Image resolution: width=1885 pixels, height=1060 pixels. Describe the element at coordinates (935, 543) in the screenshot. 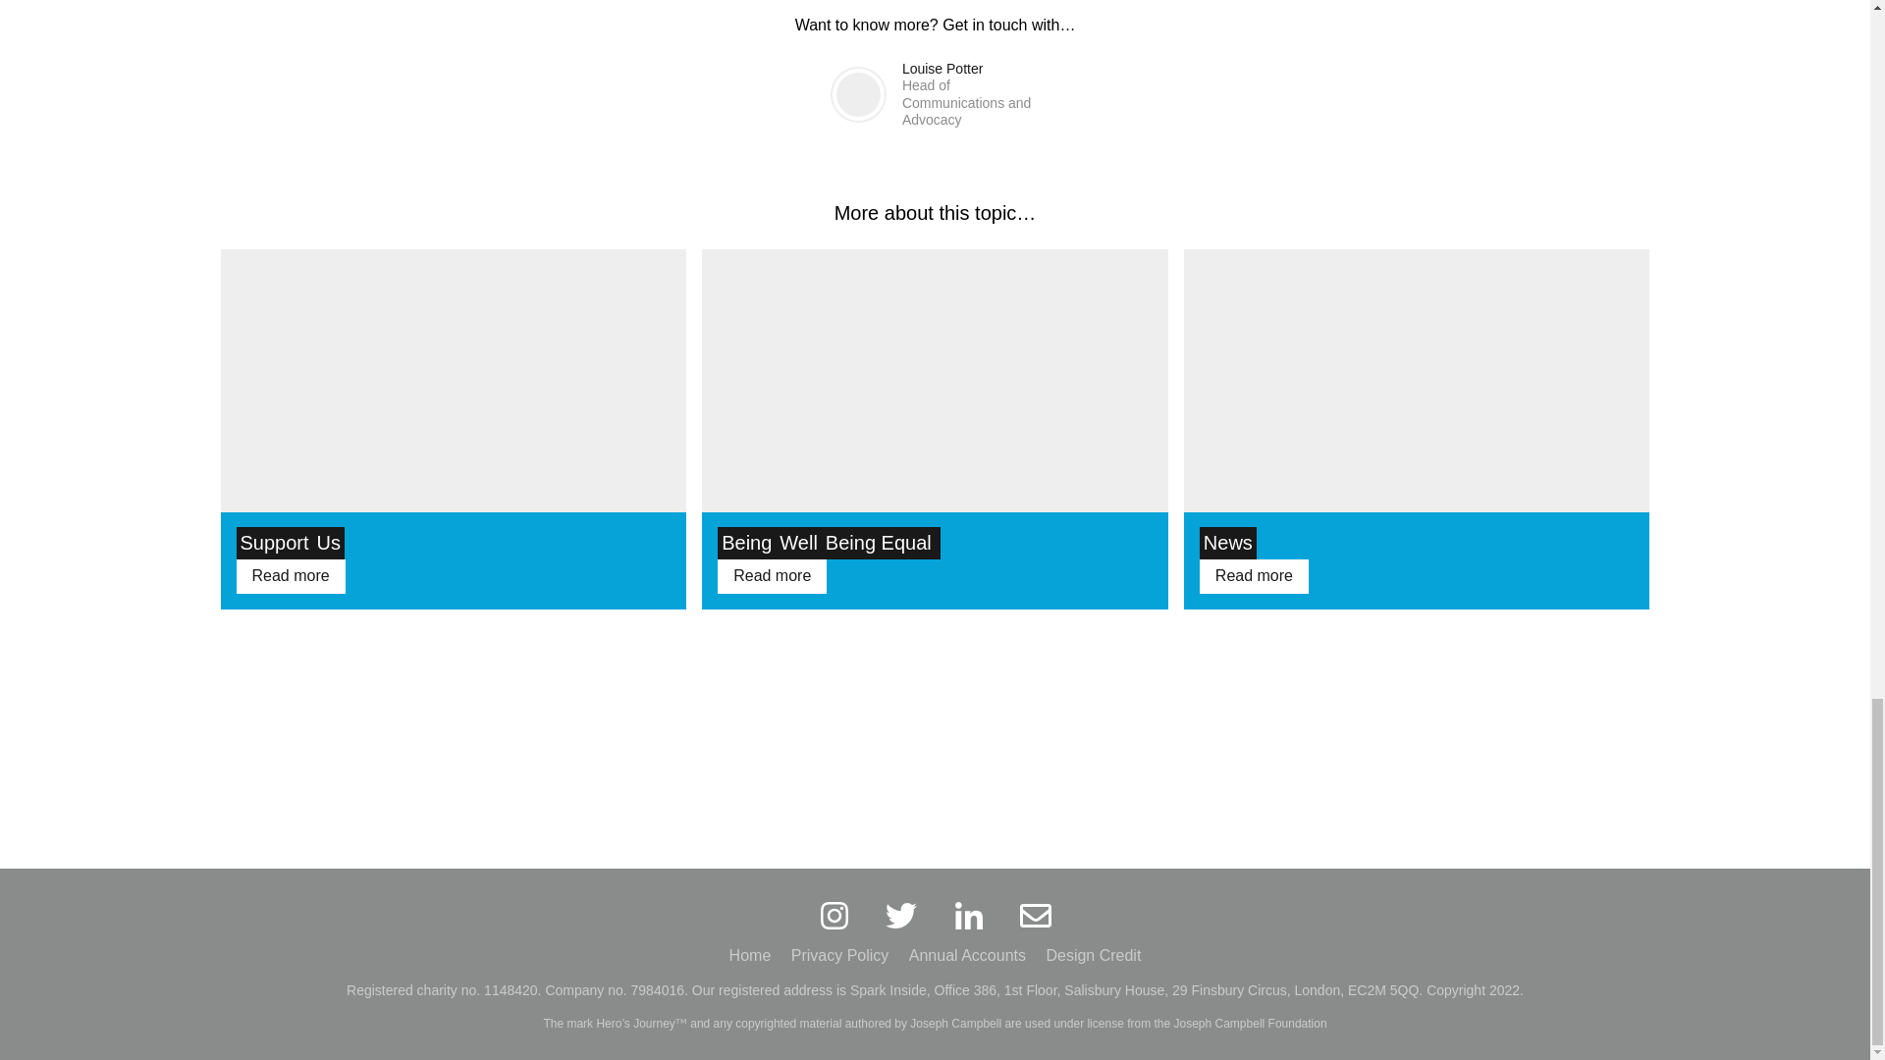

I see `BeingWellBeing Equal ` at that location.